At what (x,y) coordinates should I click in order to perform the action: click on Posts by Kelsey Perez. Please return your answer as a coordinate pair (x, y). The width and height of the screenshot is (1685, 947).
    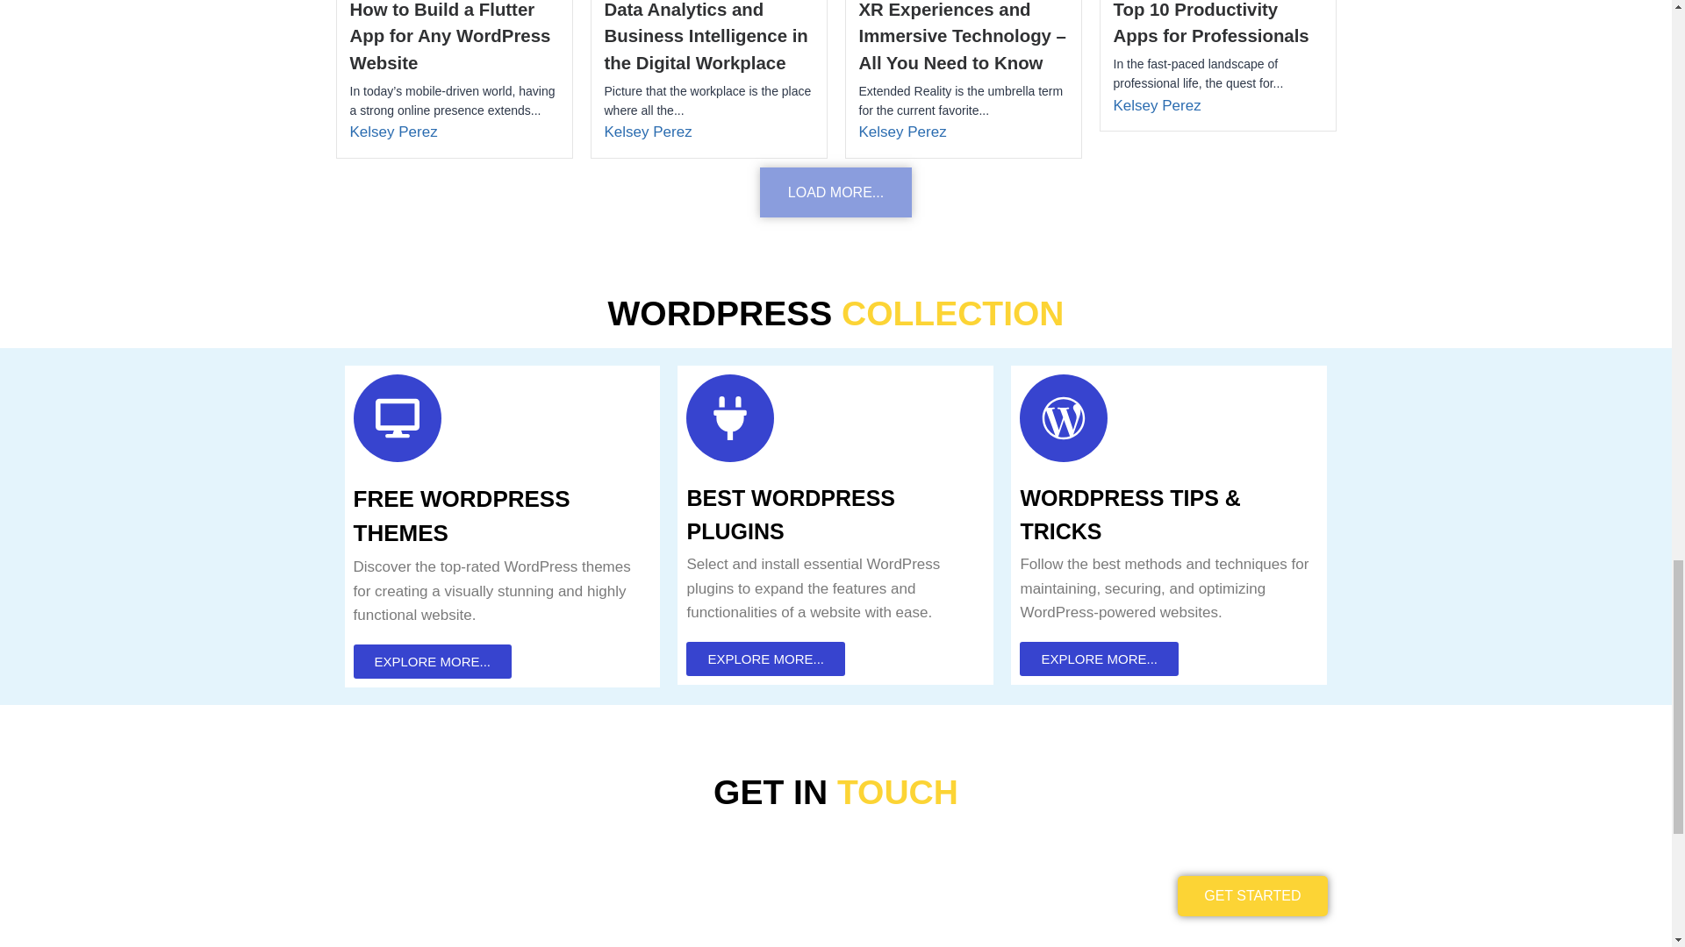
    Looking at the image, I should click on (1156, 105).